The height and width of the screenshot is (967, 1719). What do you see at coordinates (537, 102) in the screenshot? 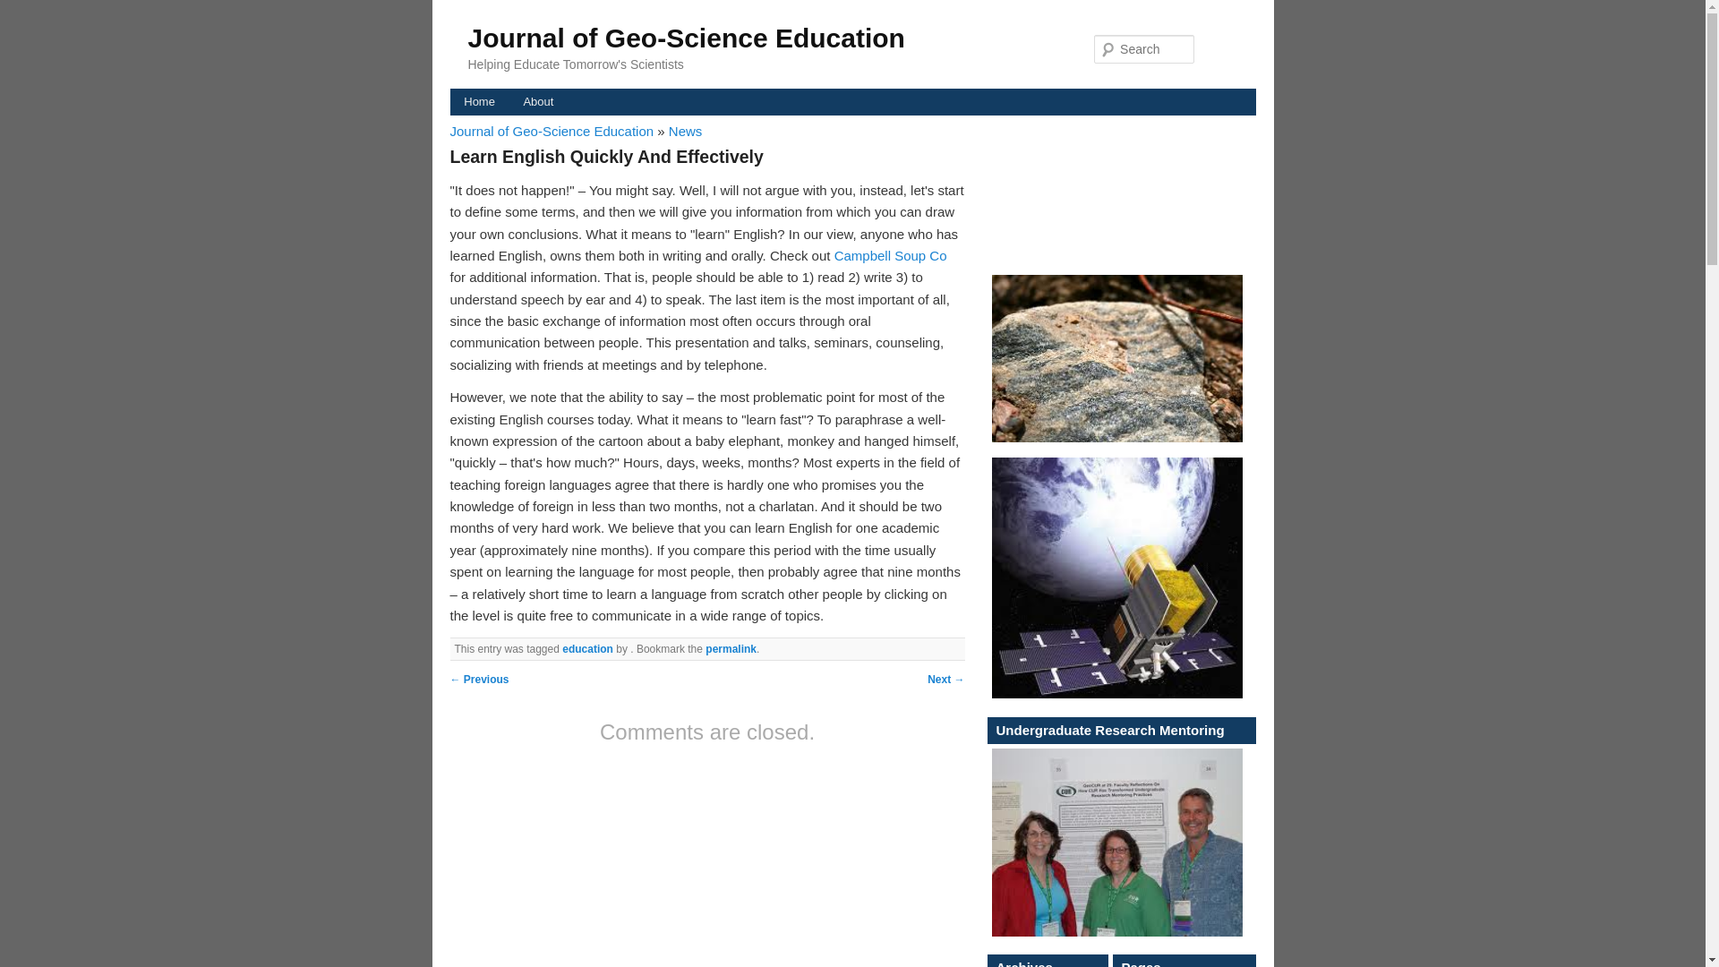
I see `About` at bounding box center [537, 102].